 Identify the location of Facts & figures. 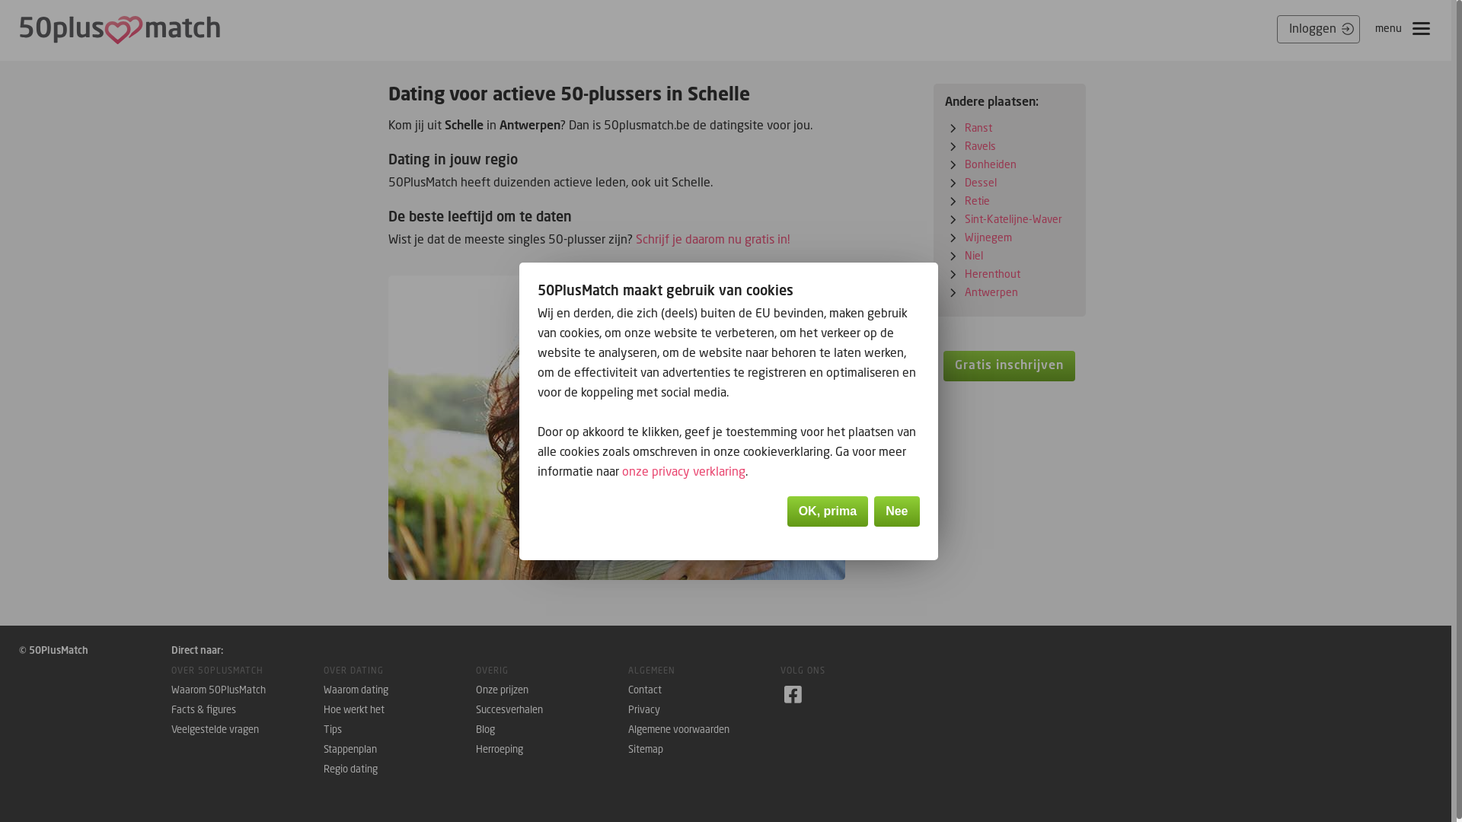
(247, 710).